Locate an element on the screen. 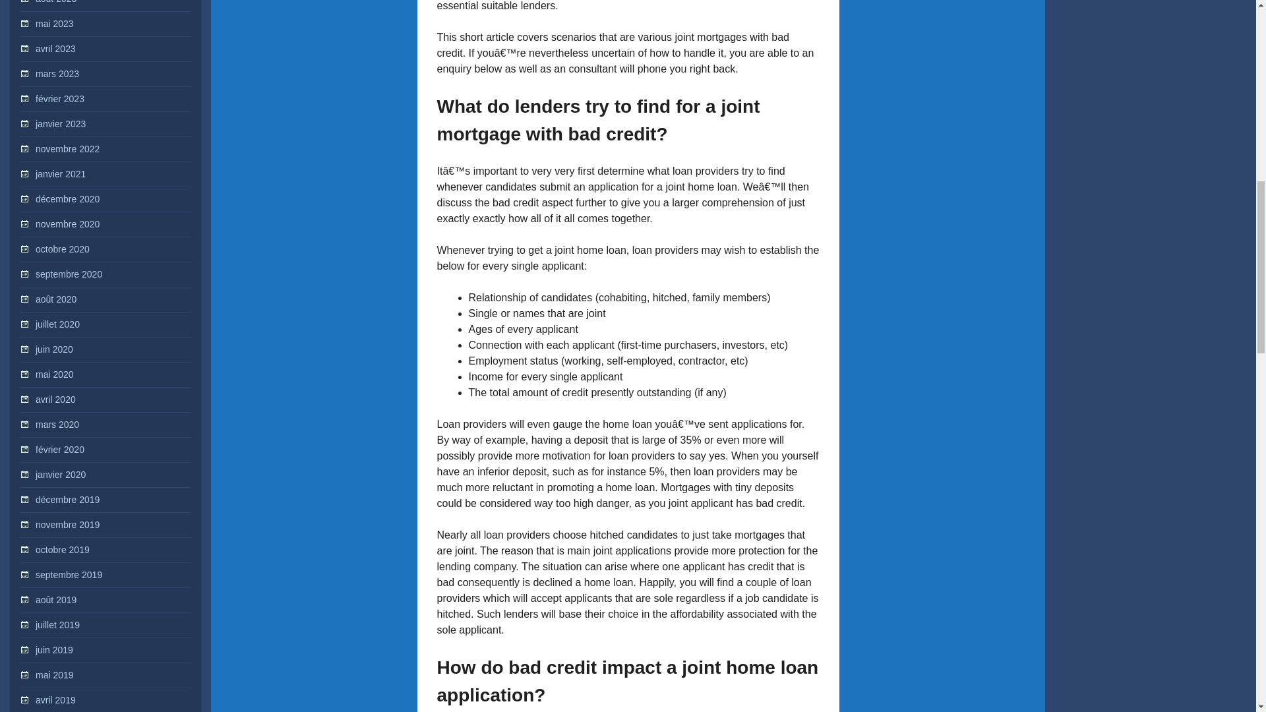  mai 2023 is located at coordinates (54, 24).